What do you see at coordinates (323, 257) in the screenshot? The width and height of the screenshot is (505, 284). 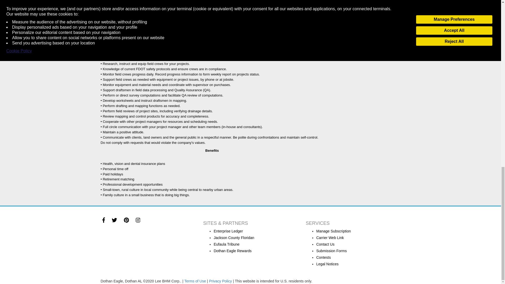 I see `Contests` at bounding box center [323, 257].